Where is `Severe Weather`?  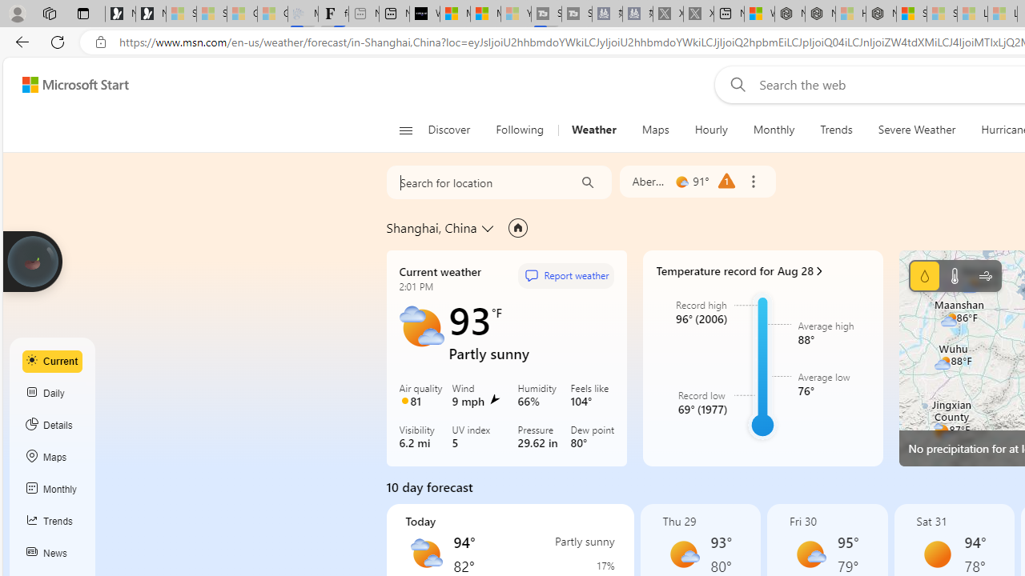 Severe Weather is located at coordinates (916, 130).